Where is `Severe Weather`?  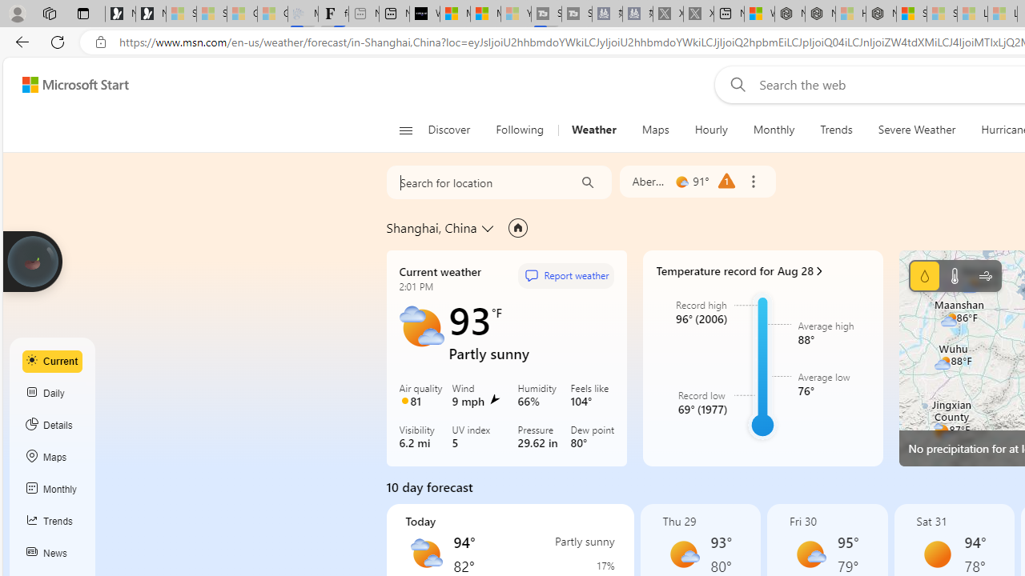 Severe Weather is located at coordinates (916, 130).